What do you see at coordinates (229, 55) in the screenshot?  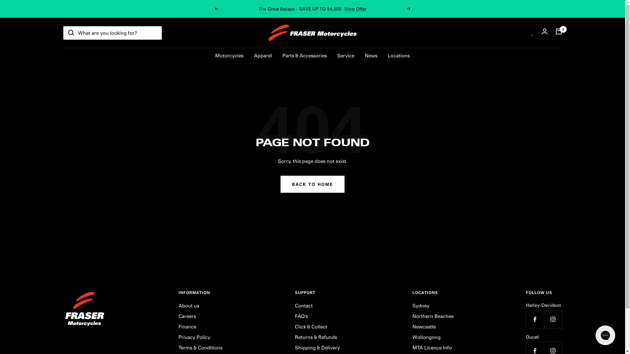 I see `Motorcycles` at bounding box center [229, 55].